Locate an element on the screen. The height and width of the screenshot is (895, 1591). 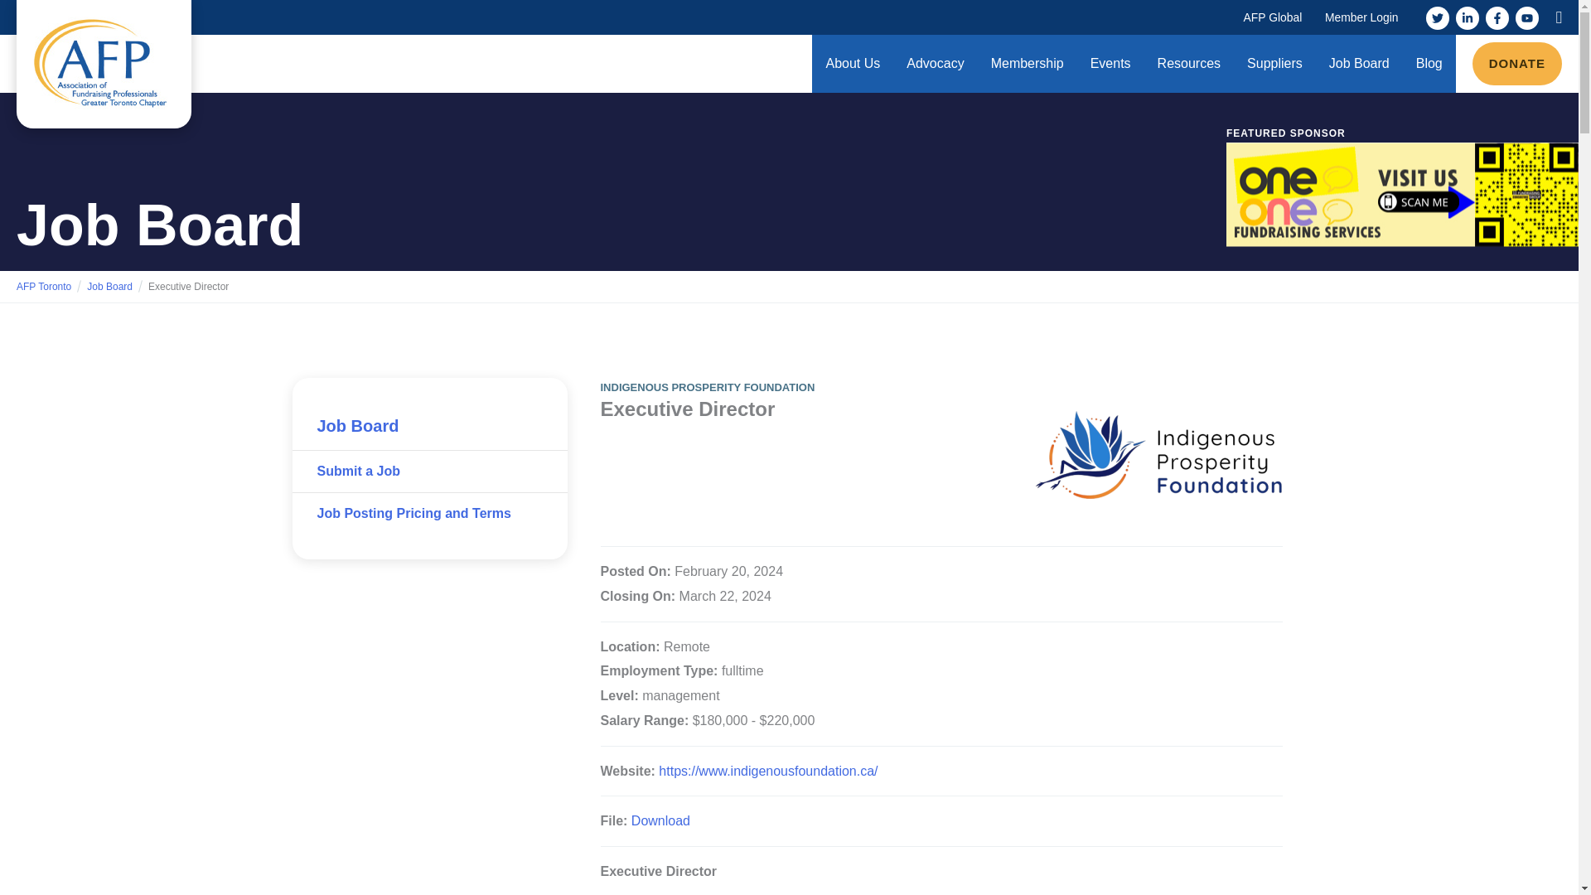
Go to Job Board. is located at coordinates (109, 287).